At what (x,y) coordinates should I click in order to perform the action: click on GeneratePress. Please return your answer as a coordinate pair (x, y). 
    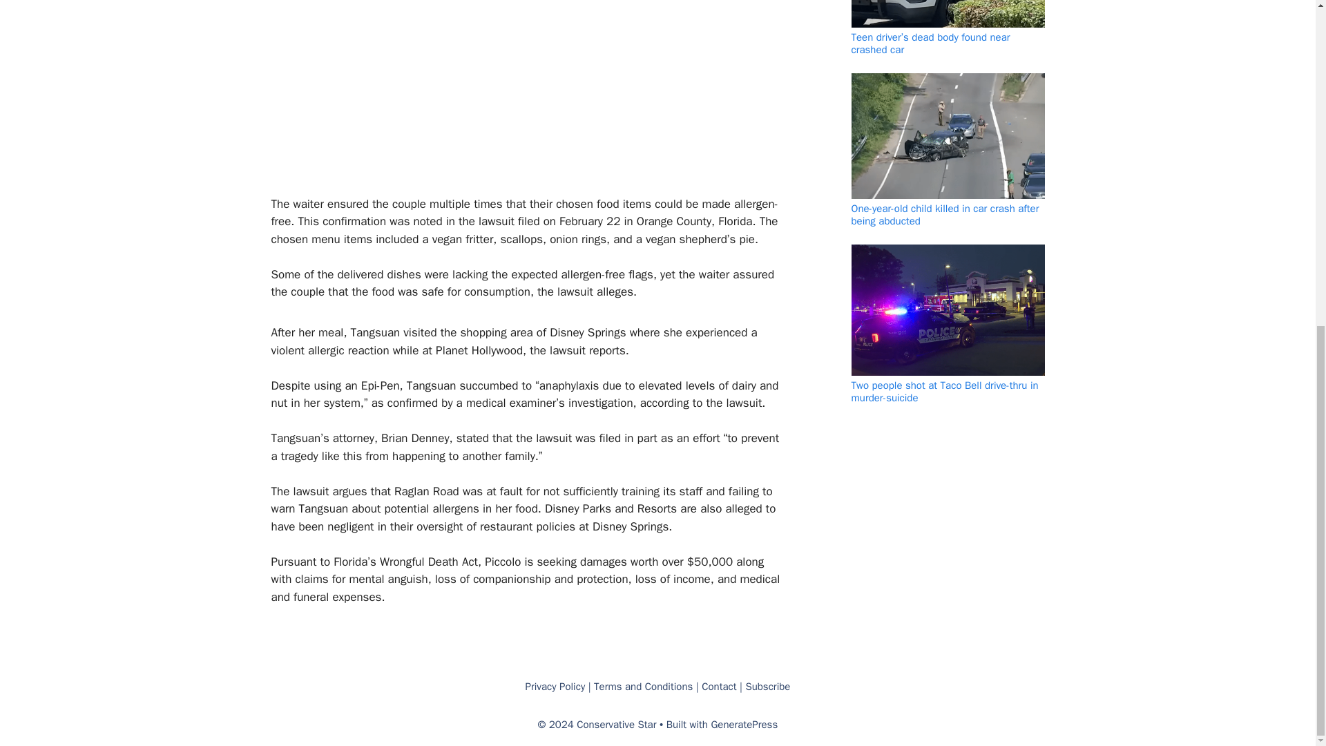
    Looking at the image, I should click on (744, 725).